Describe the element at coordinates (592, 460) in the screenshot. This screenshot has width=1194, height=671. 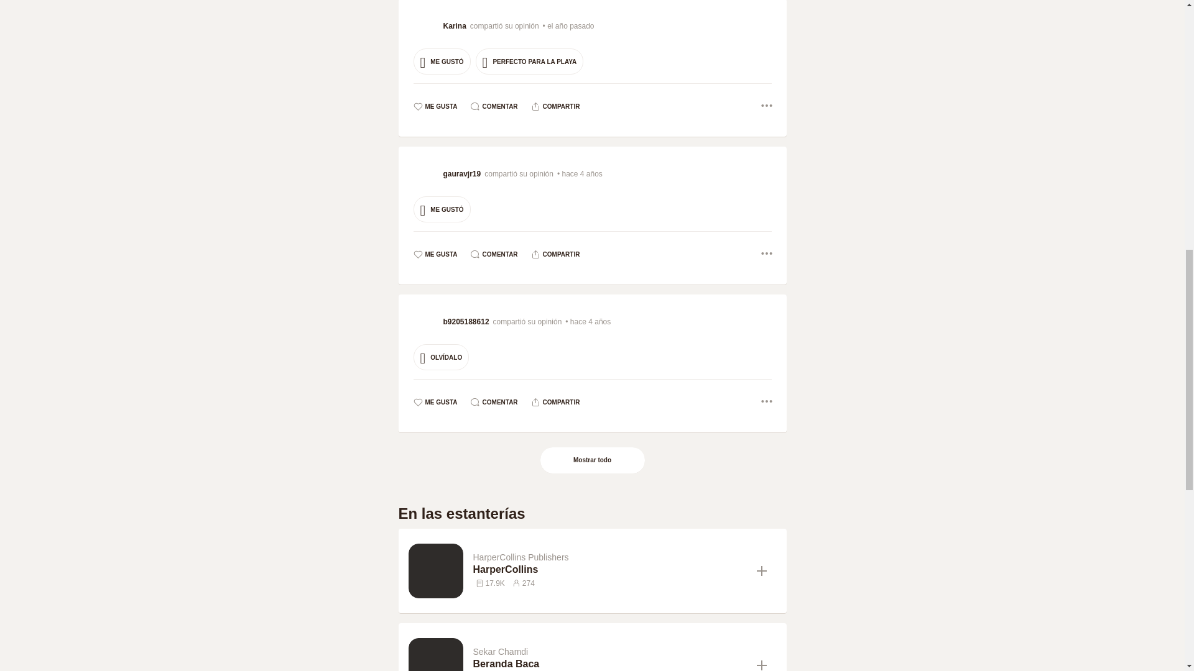
I see `Mostrar todo` at that location.